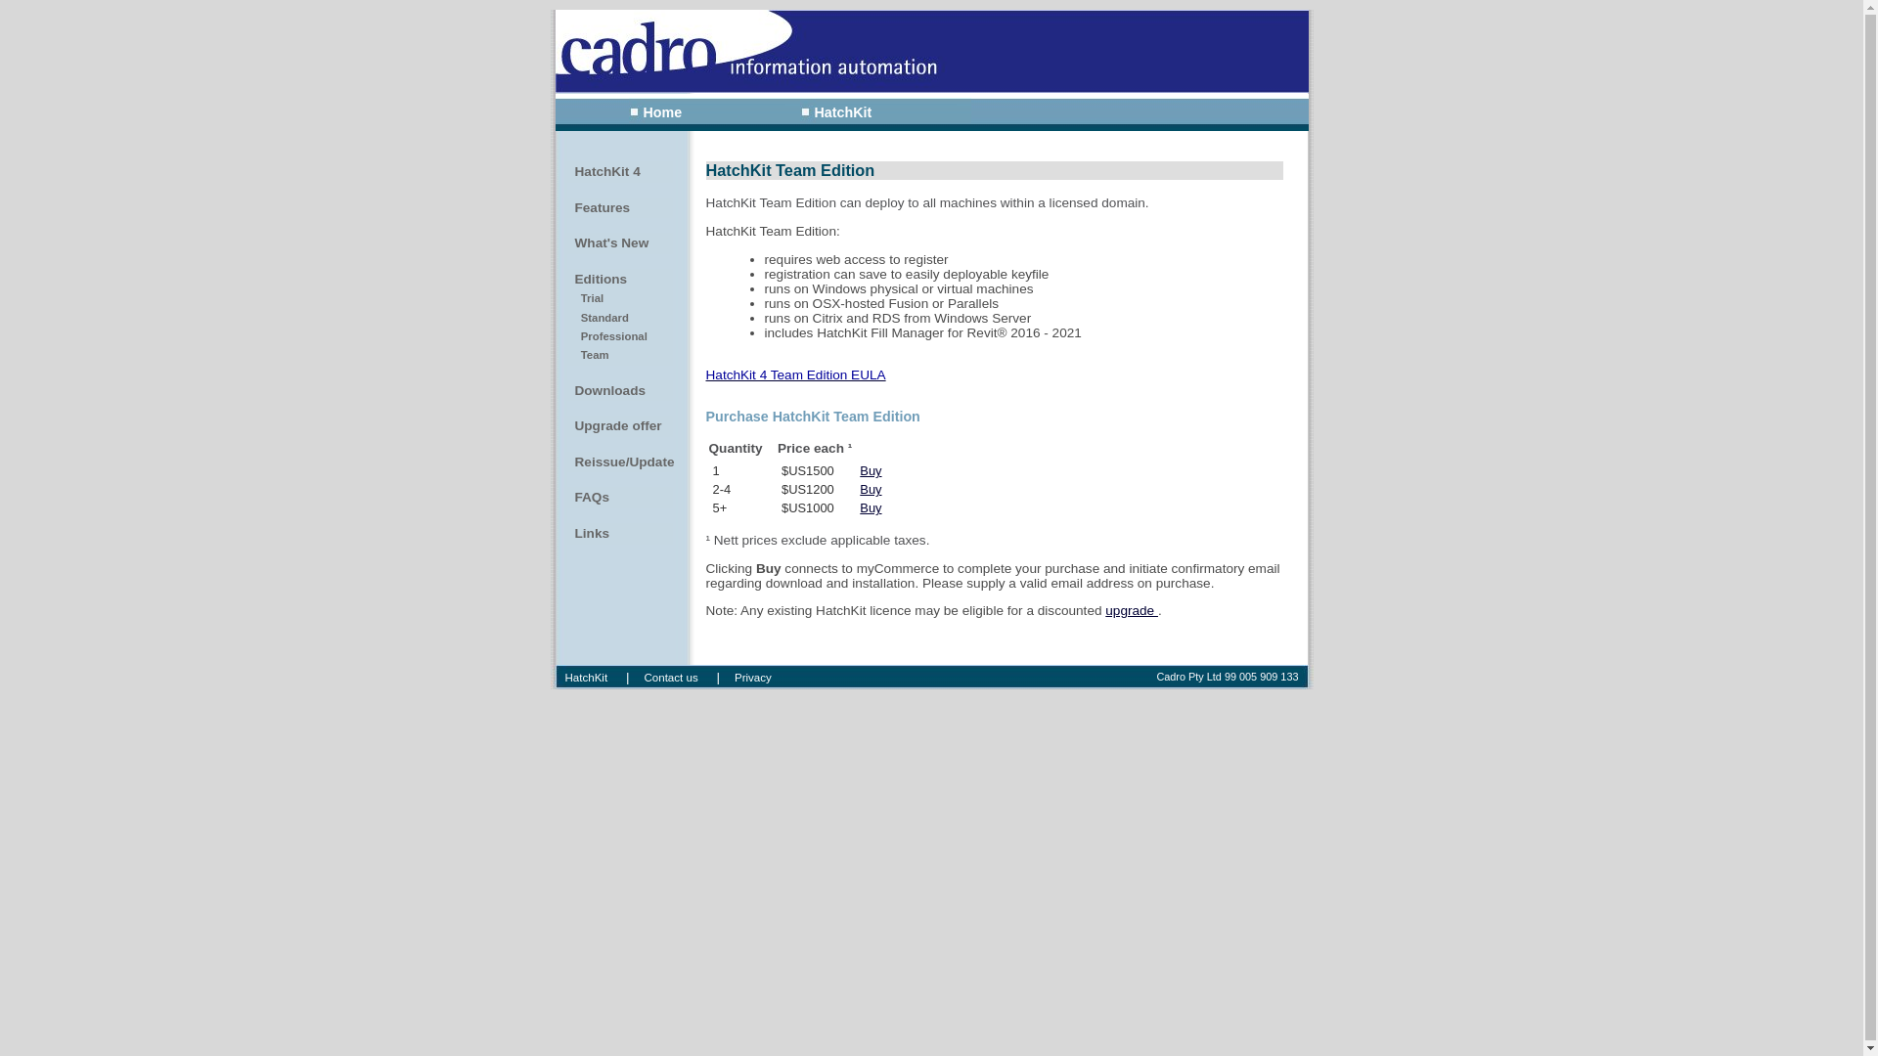 This screenshot has height=1056, width=1878. Describe the element at coordinates (619, 391) in the screenshot. I see `Downloads` at that location.